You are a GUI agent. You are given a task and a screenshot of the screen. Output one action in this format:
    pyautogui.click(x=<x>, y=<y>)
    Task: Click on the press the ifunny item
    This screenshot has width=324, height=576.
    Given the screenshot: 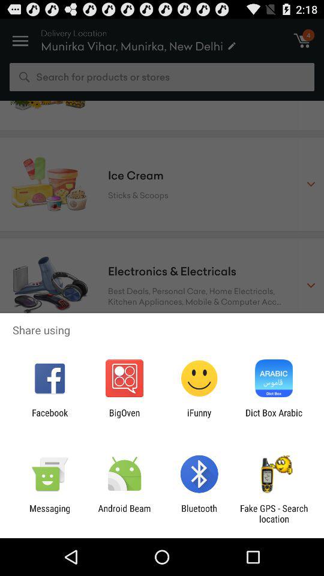 What is the action you would take?
    pyautogui.click(x=199, y=418)
    